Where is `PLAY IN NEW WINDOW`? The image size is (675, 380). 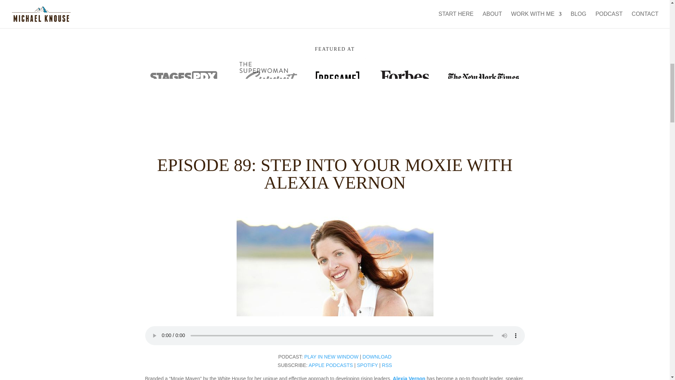 PLAY IN NEW WINDOW is located at coordinates (331, 356).